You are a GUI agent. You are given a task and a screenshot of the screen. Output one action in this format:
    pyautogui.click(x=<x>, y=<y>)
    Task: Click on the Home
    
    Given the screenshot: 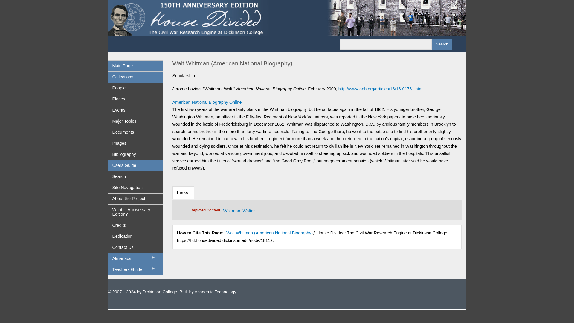 What is the action you would take?
    pyautogui.click(x=287, y=17)
    